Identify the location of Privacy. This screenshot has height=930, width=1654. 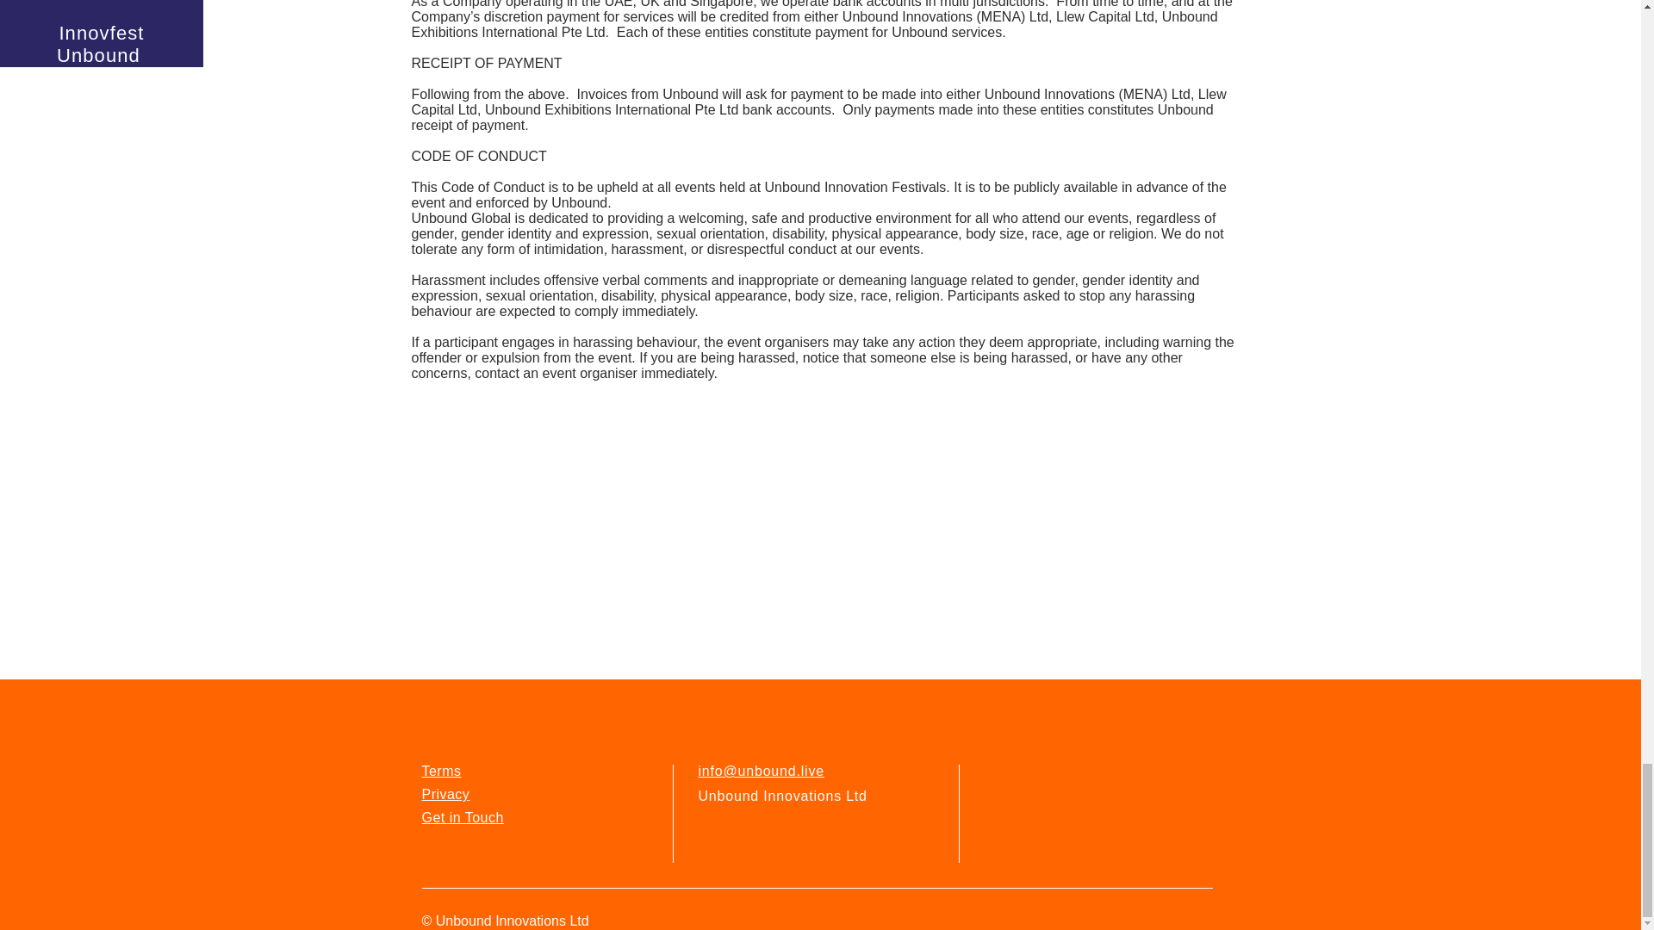
(445, 794).